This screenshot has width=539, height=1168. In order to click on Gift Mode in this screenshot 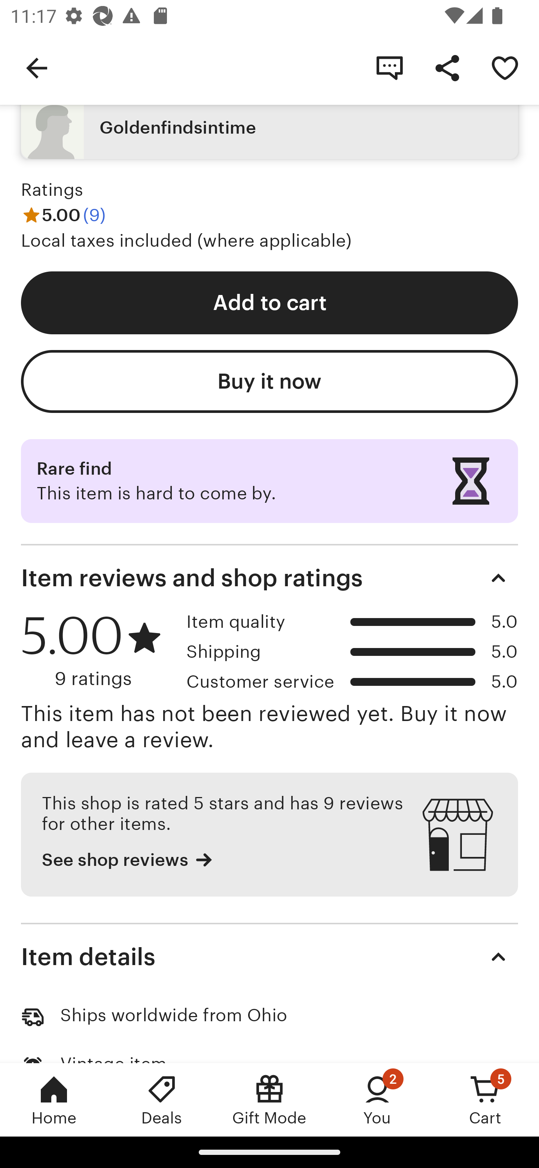, I will do `click(269, 1099)`.